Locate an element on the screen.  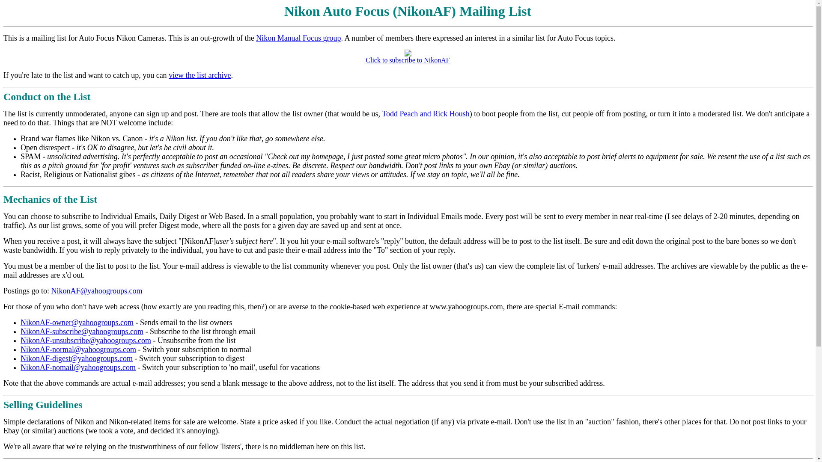
view the list archive is located at coordinates (200, 75).